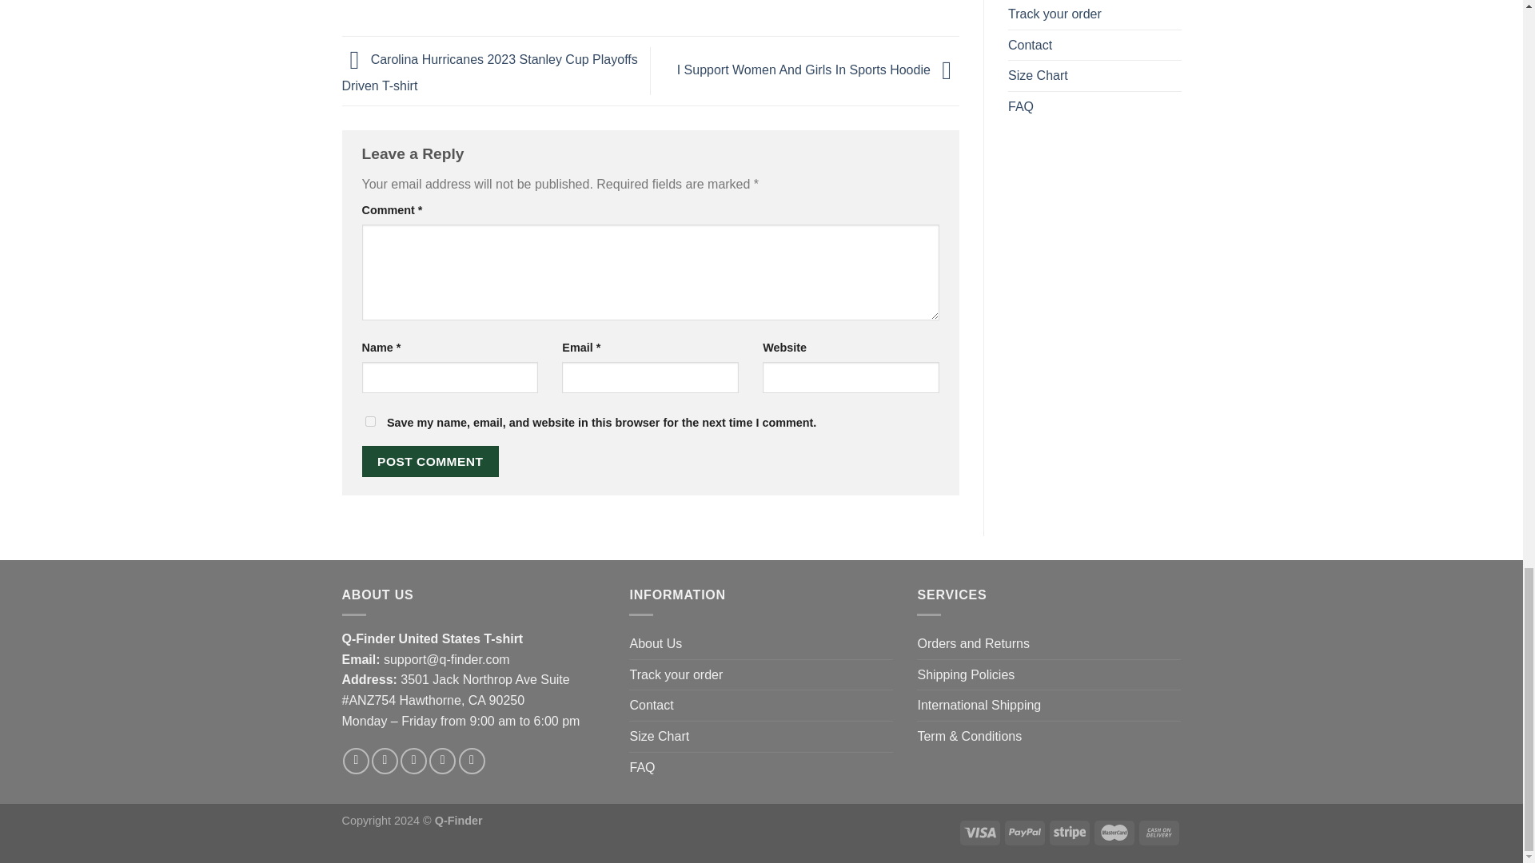 Image resolution: width=1535 pixels, height=863 pixels. What do you see at coordinates (490, 72) in the screenshot?
I see `Carolina Hurricanes 2023 Stanley Cup Playoffs Driven T-shirt` at bounding box center [490, 72].